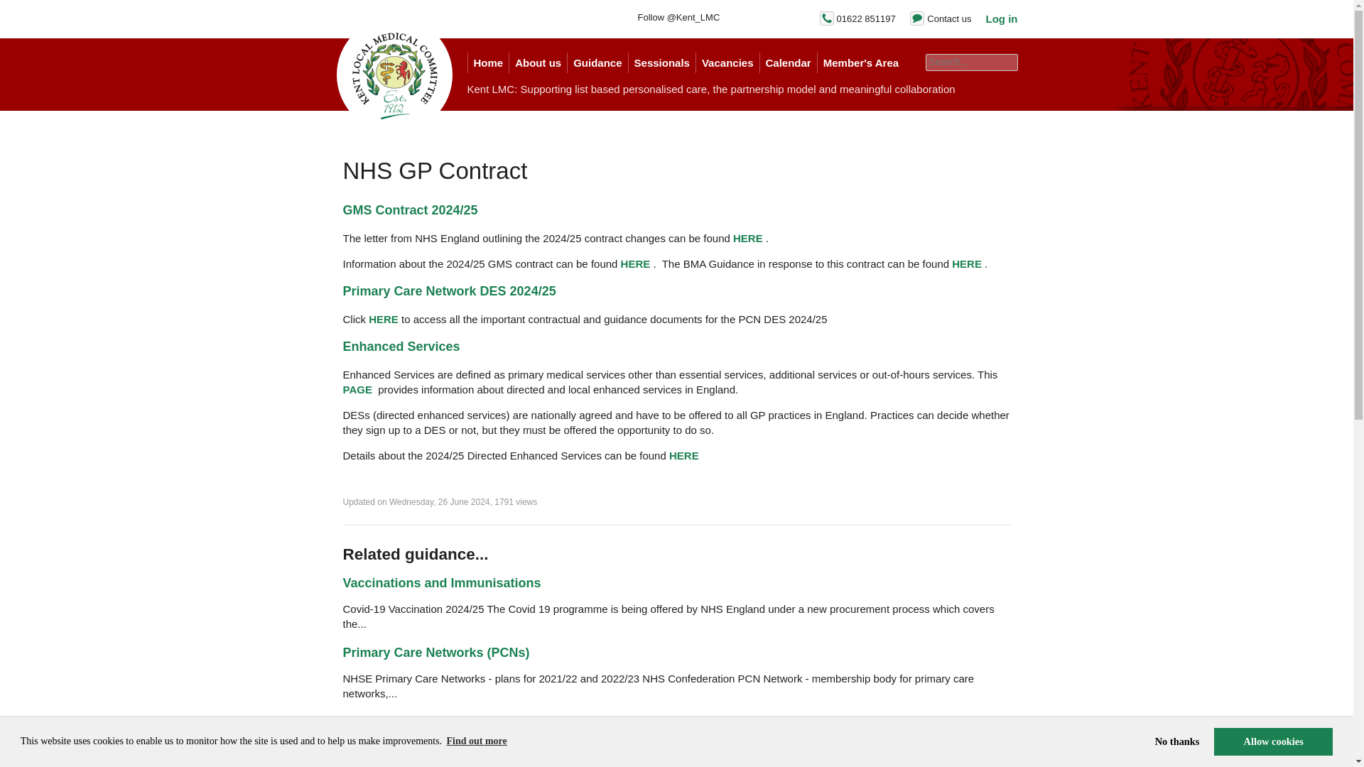 The height and width of the screenshot is (767, 1364). What do you see at coordinates (683, 455) in the screenshot?
I see `HERE` at bounding box center [683, 455].